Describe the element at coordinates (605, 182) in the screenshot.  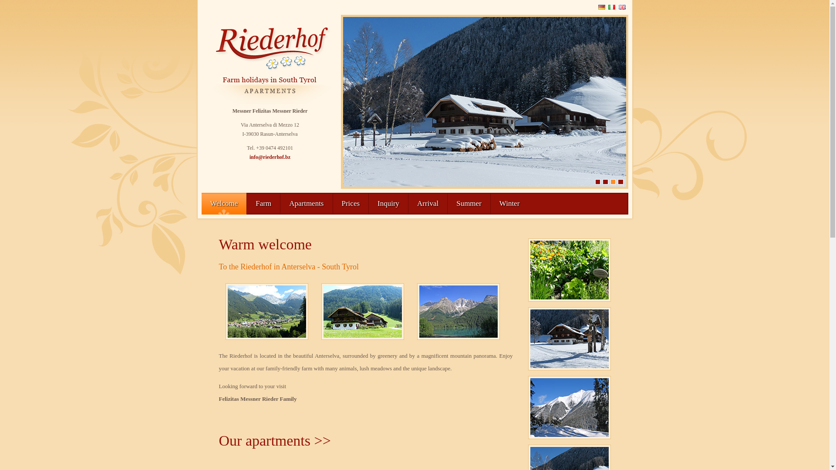
I see `2` at that location.